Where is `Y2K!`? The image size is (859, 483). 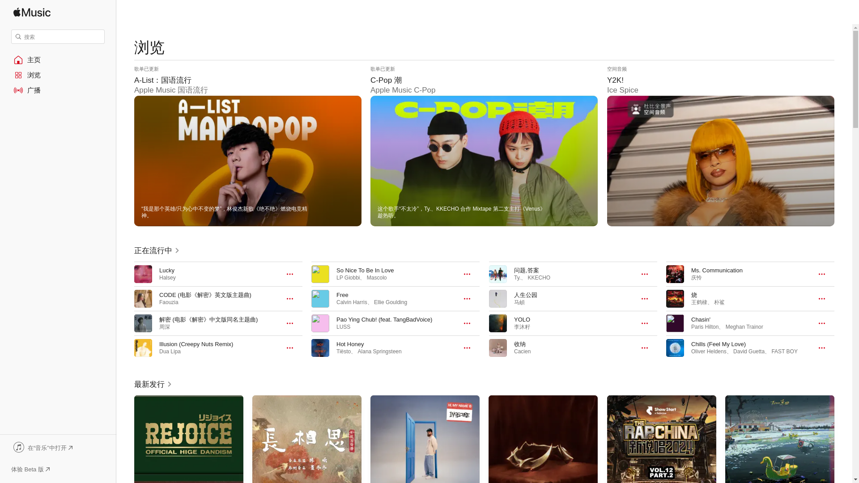
Y2K! is located at coordinates (720, 146).